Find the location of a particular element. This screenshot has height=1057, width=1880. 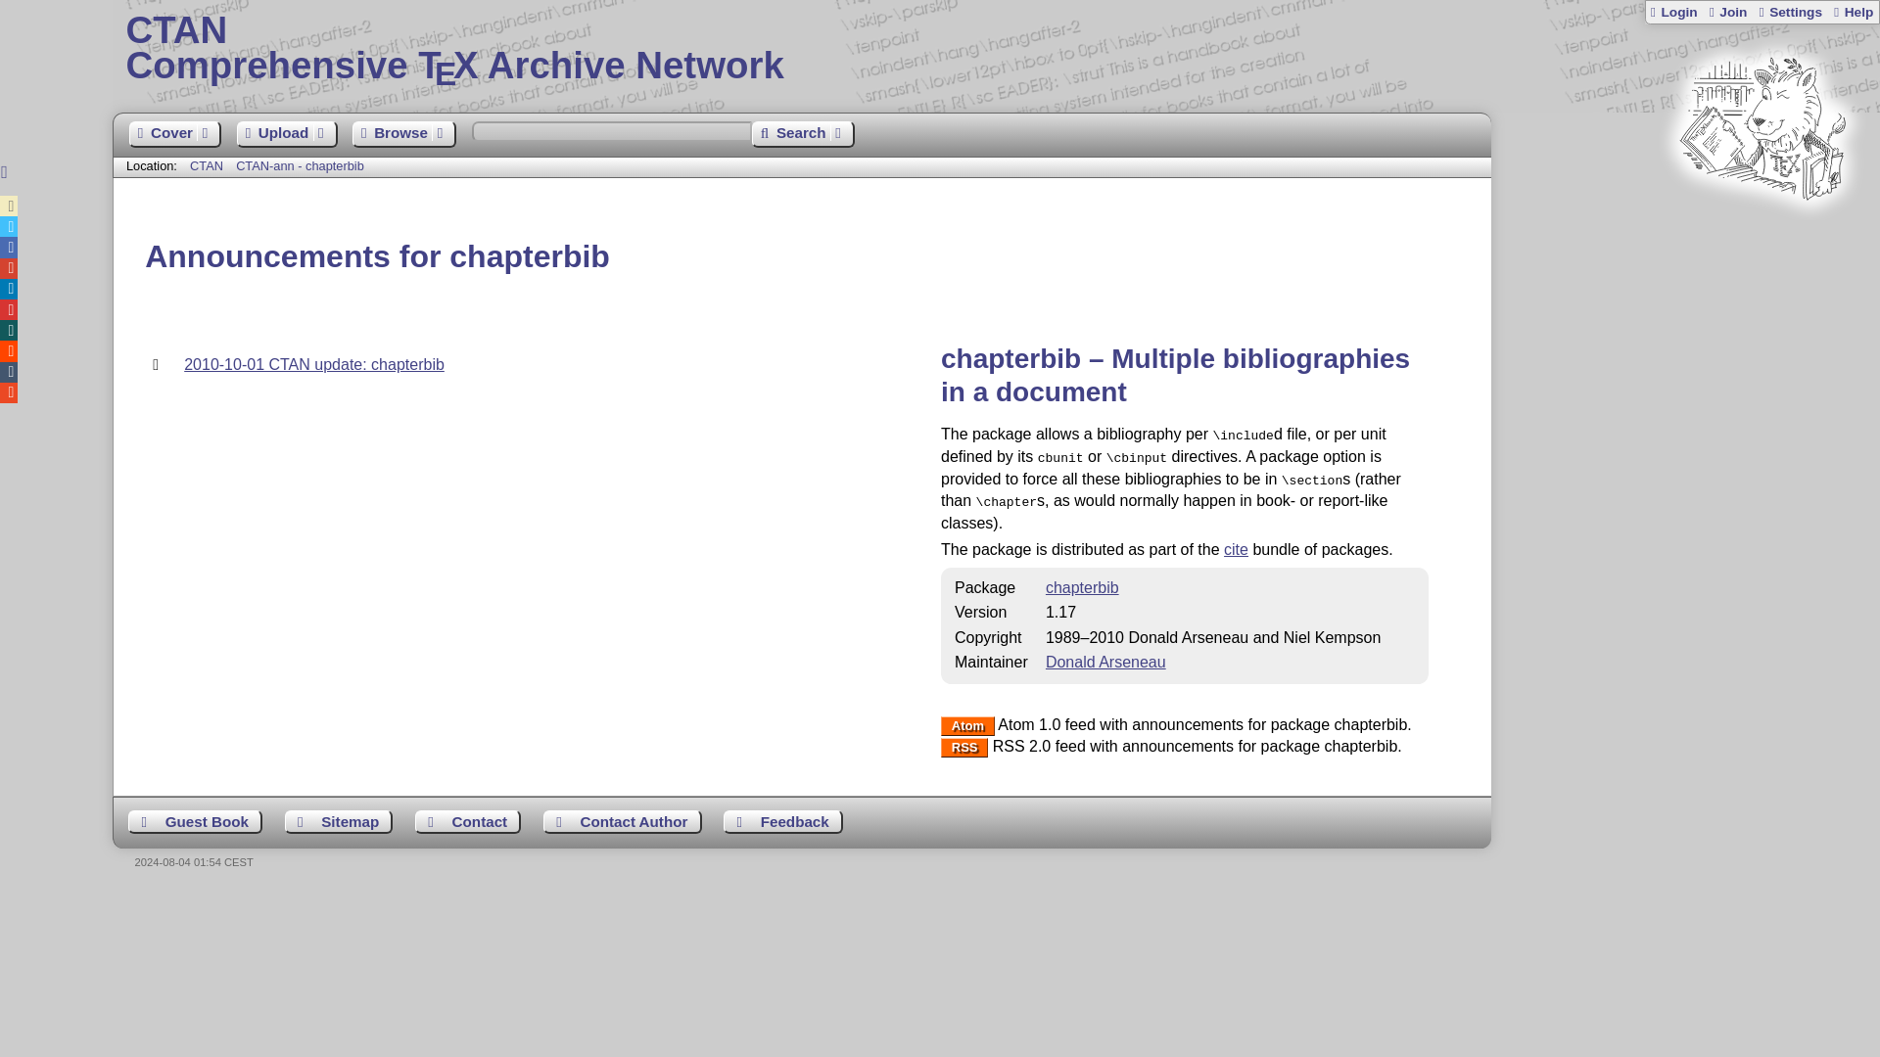

cite is located at coordinates (300, 166).